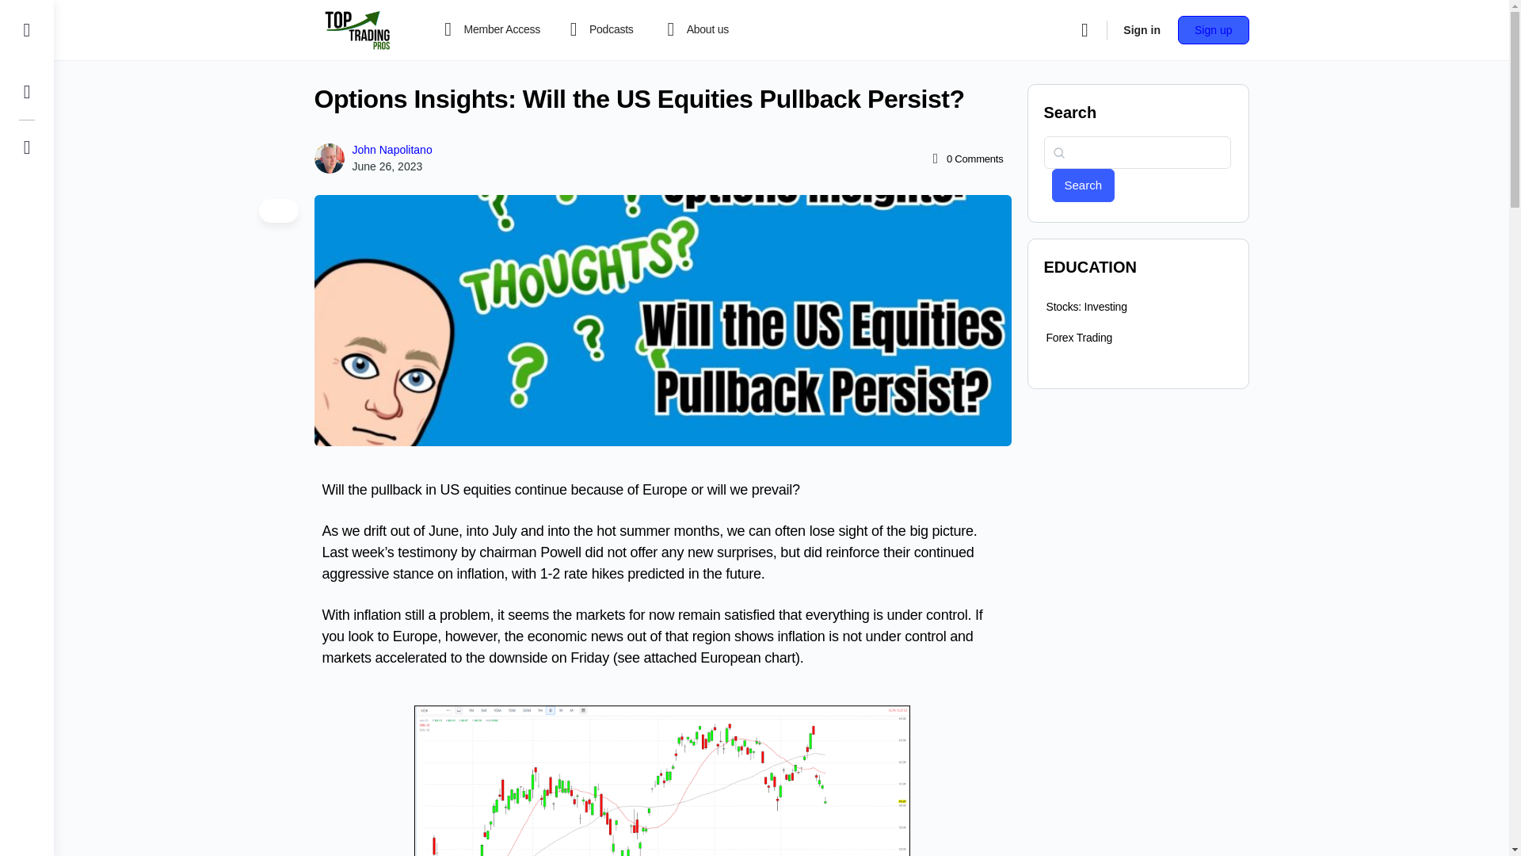  Describe the element at coordinates (965, 159) in the screenshot. I see `0 Comments` at that location.